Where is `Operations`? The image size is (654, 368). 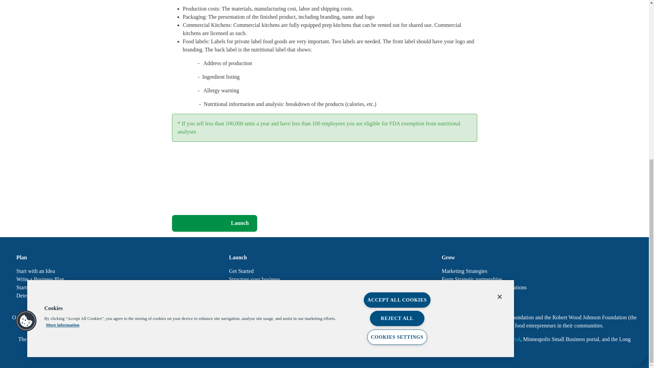 Operations is located at coordinates (324, 288).